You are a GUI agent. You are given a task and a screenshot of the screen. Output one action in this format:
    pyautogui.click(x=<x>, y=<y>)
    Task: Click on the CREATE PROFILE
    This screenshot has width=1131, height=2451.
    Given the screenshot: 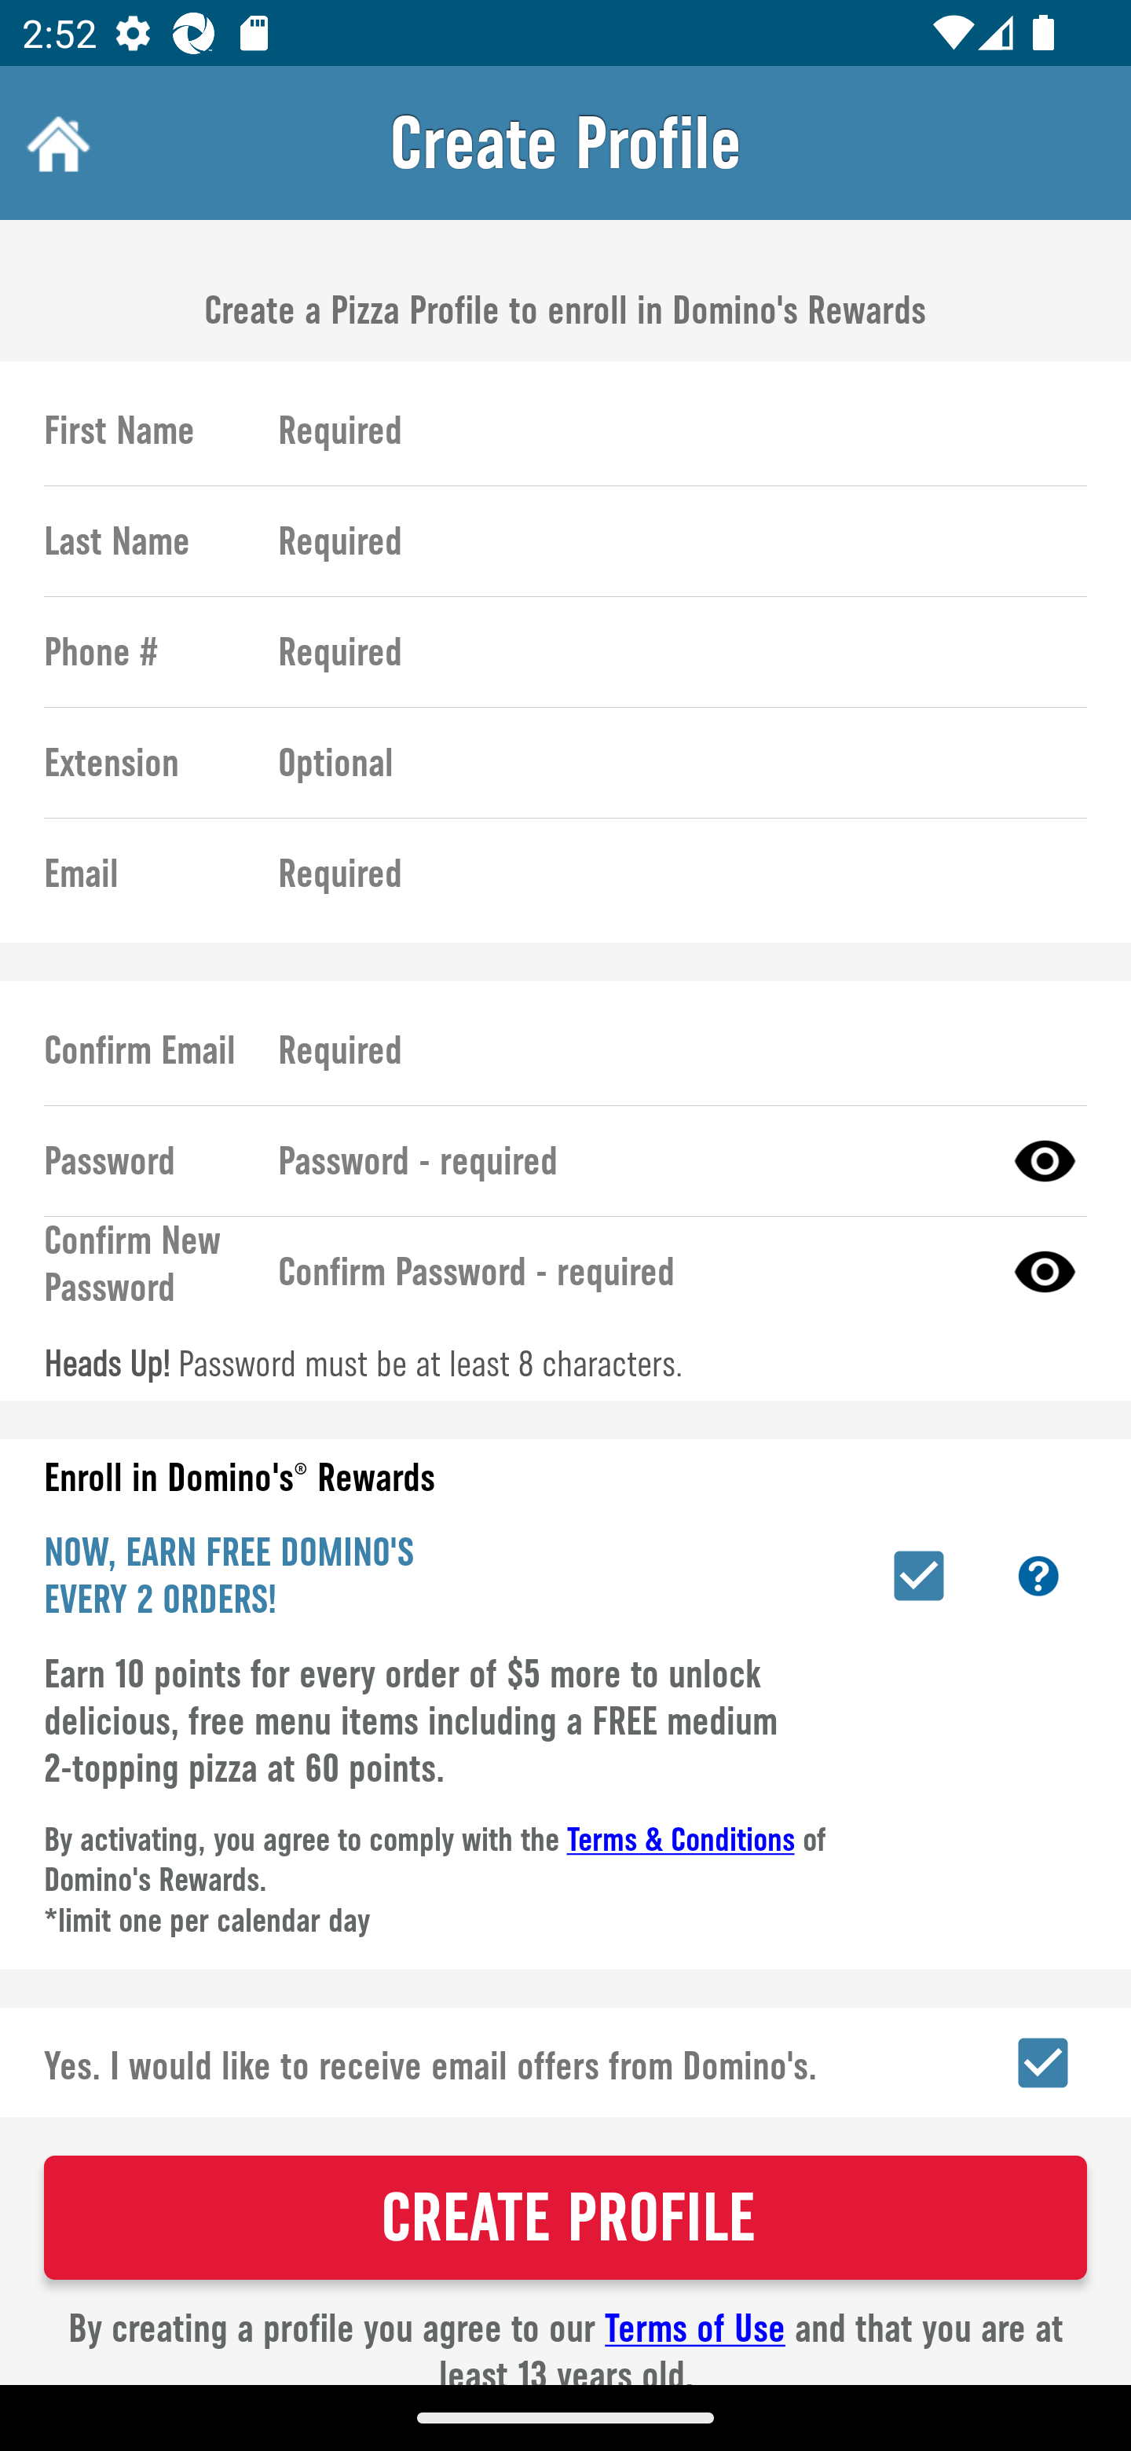 What is the action you would take?
    pyautogui.click(x=565, y=2217)
    